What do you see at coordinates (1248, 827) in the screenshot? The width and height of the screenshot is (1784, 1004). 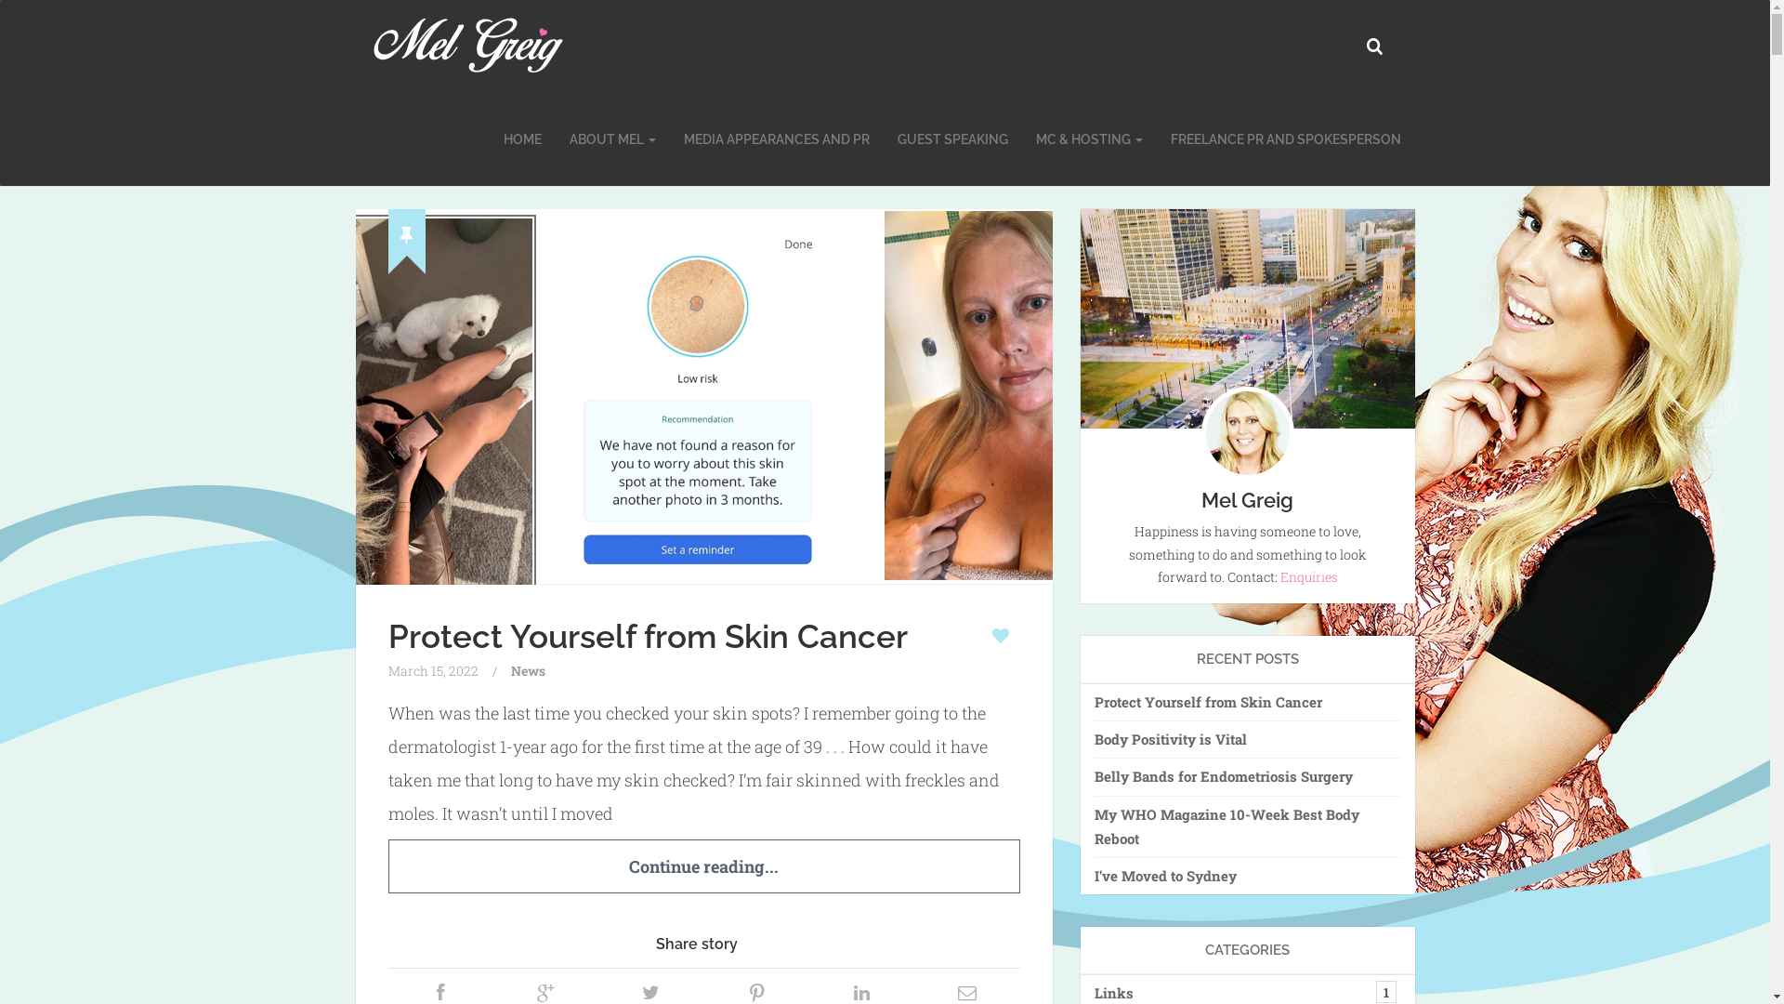 I see `My WHO Magazine 10-Week Best Body Reboot` at bounding box center [1248, 827].